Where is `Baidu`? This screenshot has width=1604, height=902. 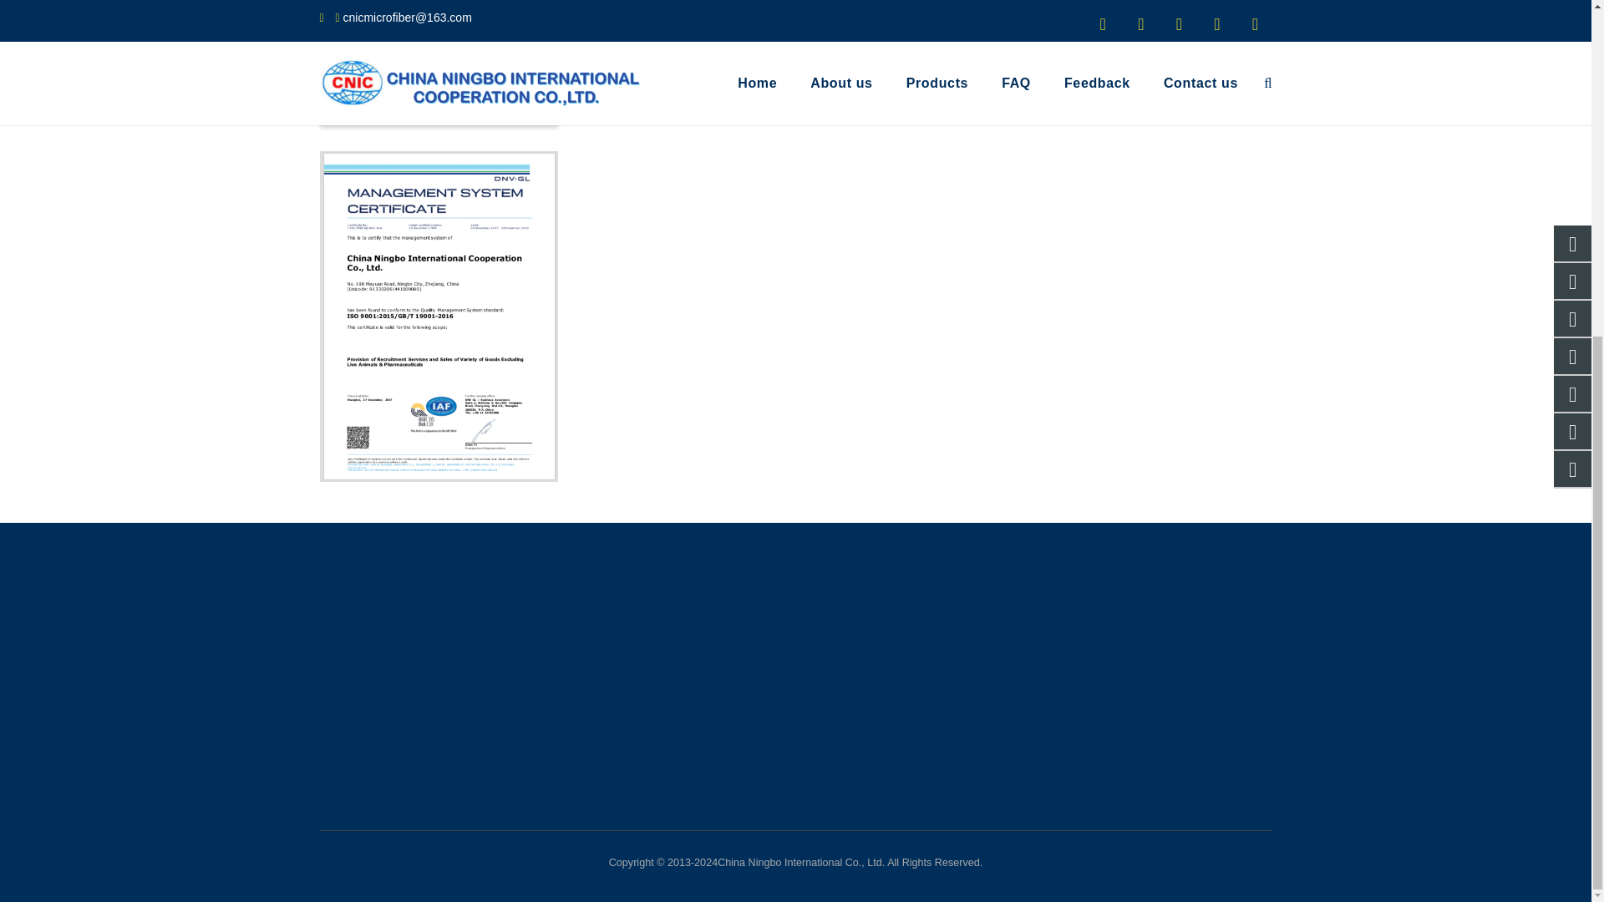
Baidu is located at coordinates (488, 102).